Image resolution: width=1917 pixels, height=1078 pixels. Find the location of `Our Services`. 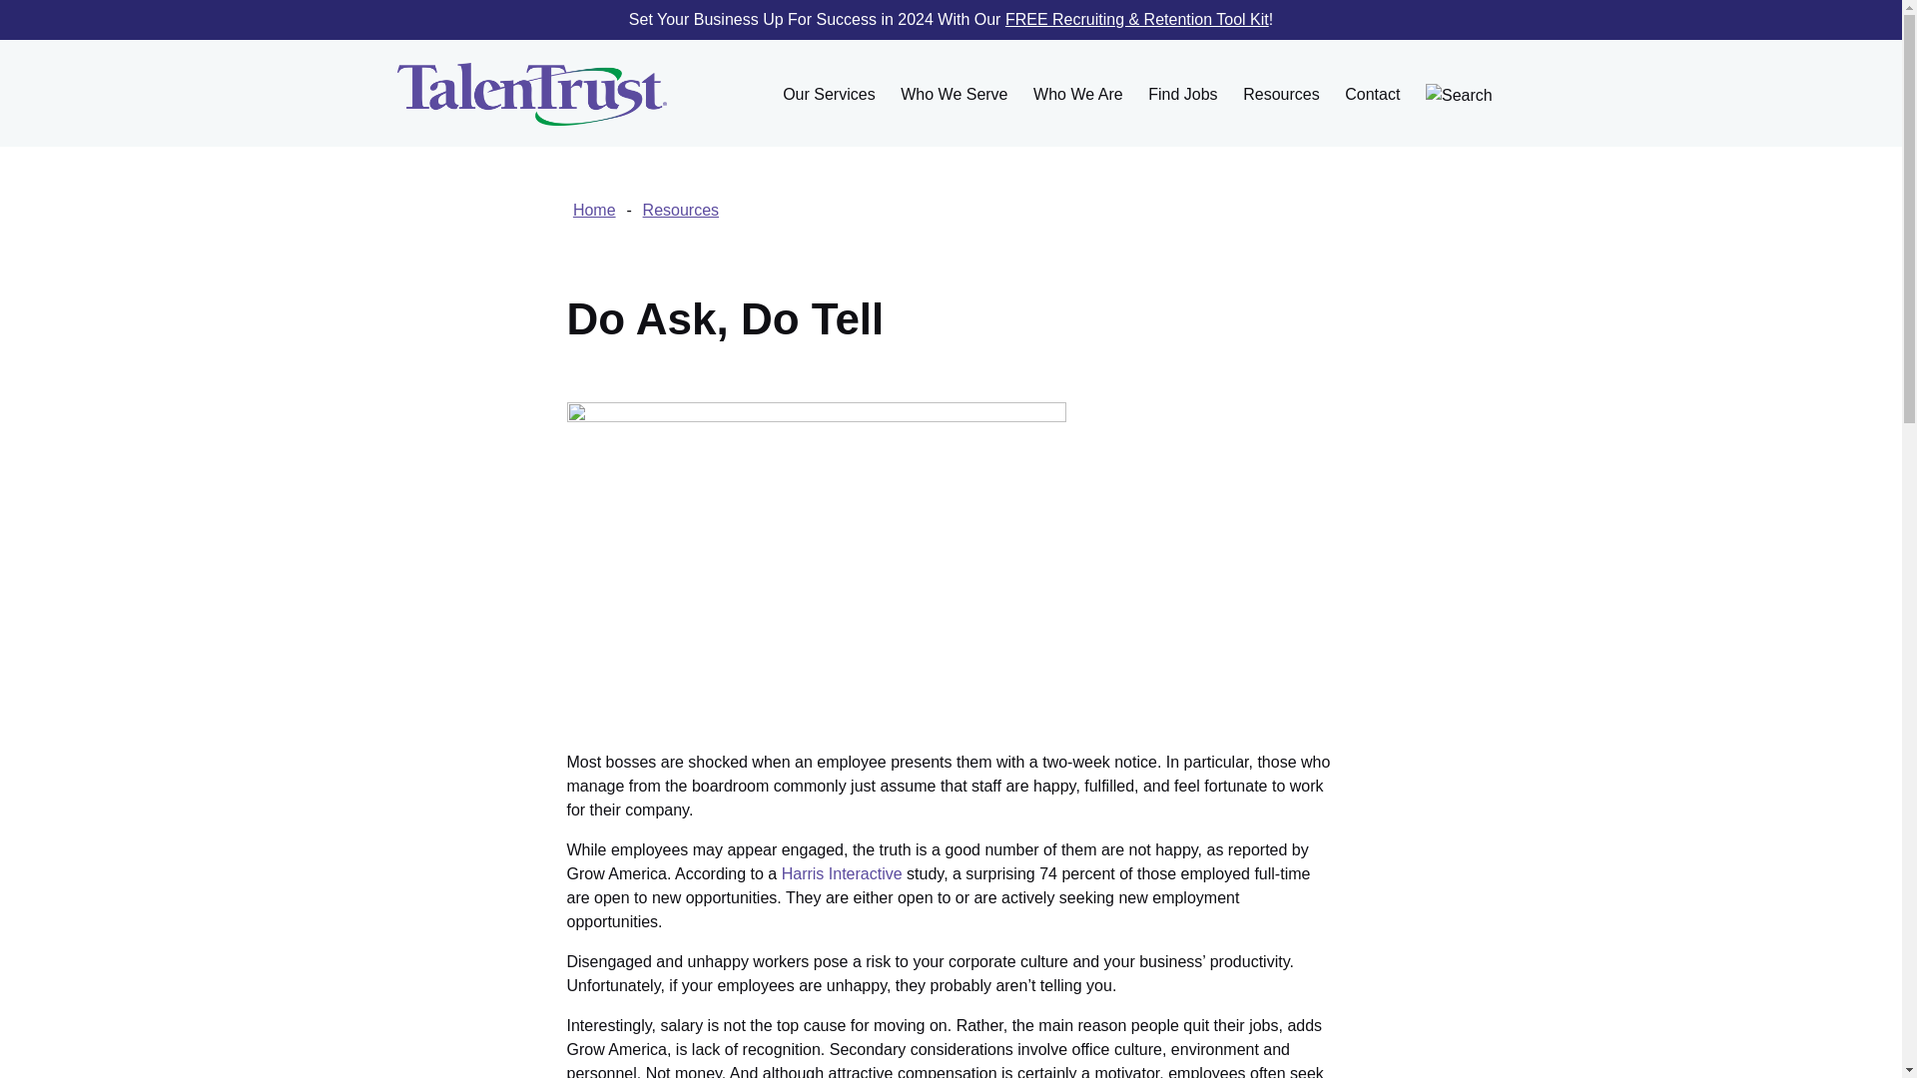

Our Services is located at coordinates (829, 92).